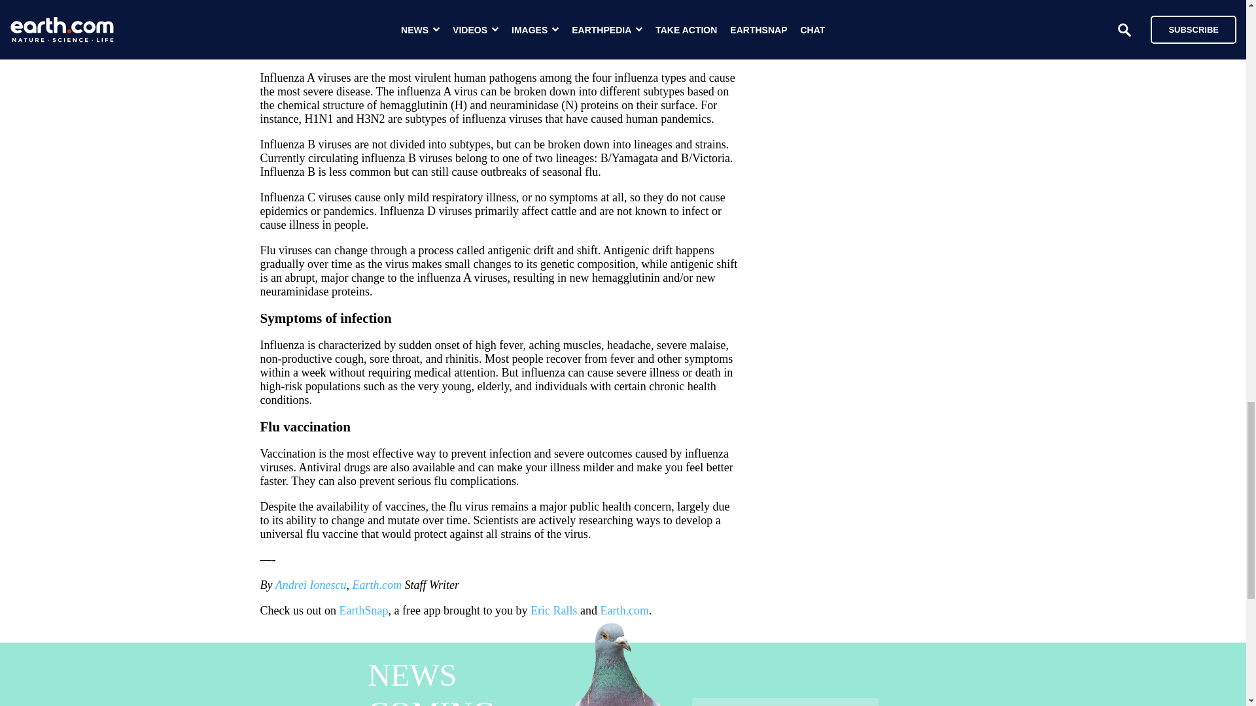 The image size is (1256, 706). Describe the element at coordinates (310, 584) in the screenshot. I see `Andrei Ionescu` at that location.